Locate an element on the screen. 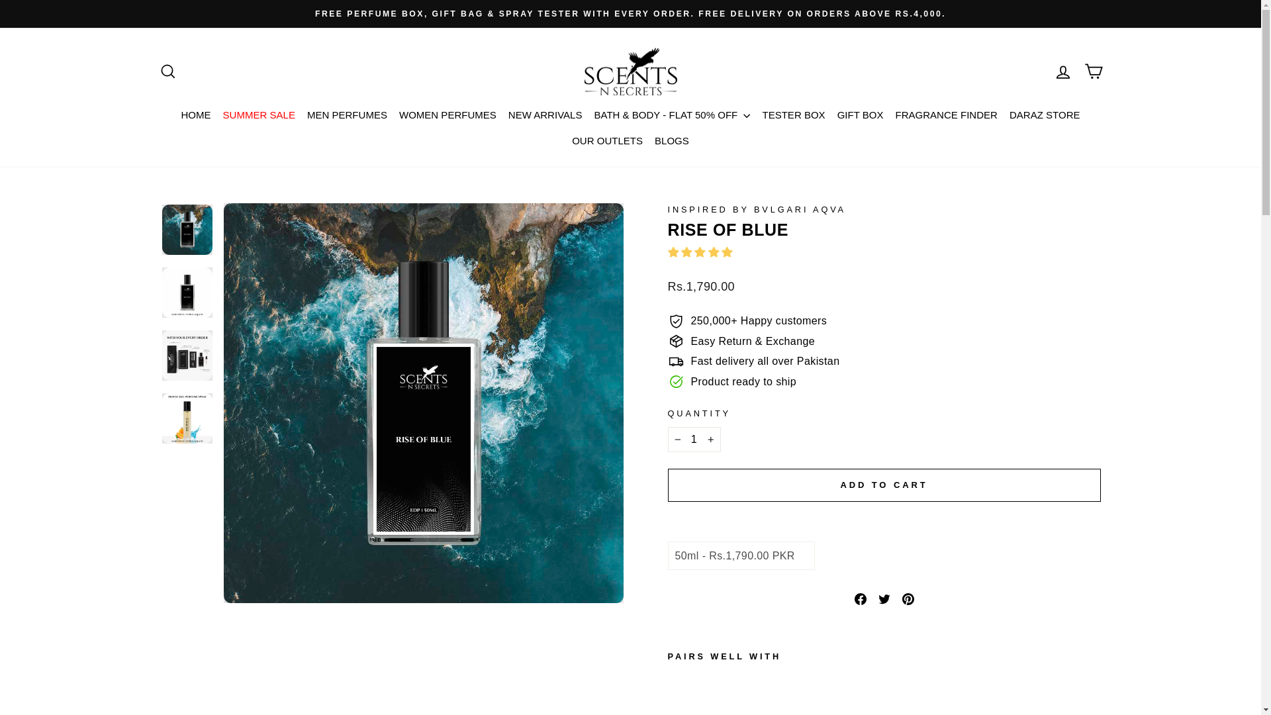 The height and width of the screenshot is (715, 1271). MEN PERFUMES is located at coordinates (347, 115).